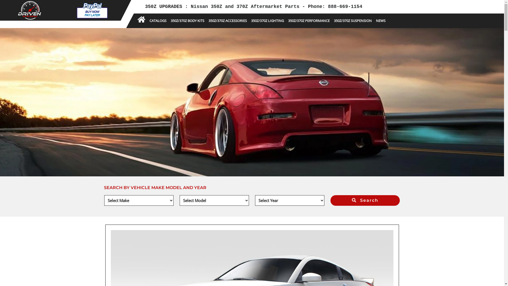  I want to click on 350Z/370Z ACCESSORIES, so click(228, 21).